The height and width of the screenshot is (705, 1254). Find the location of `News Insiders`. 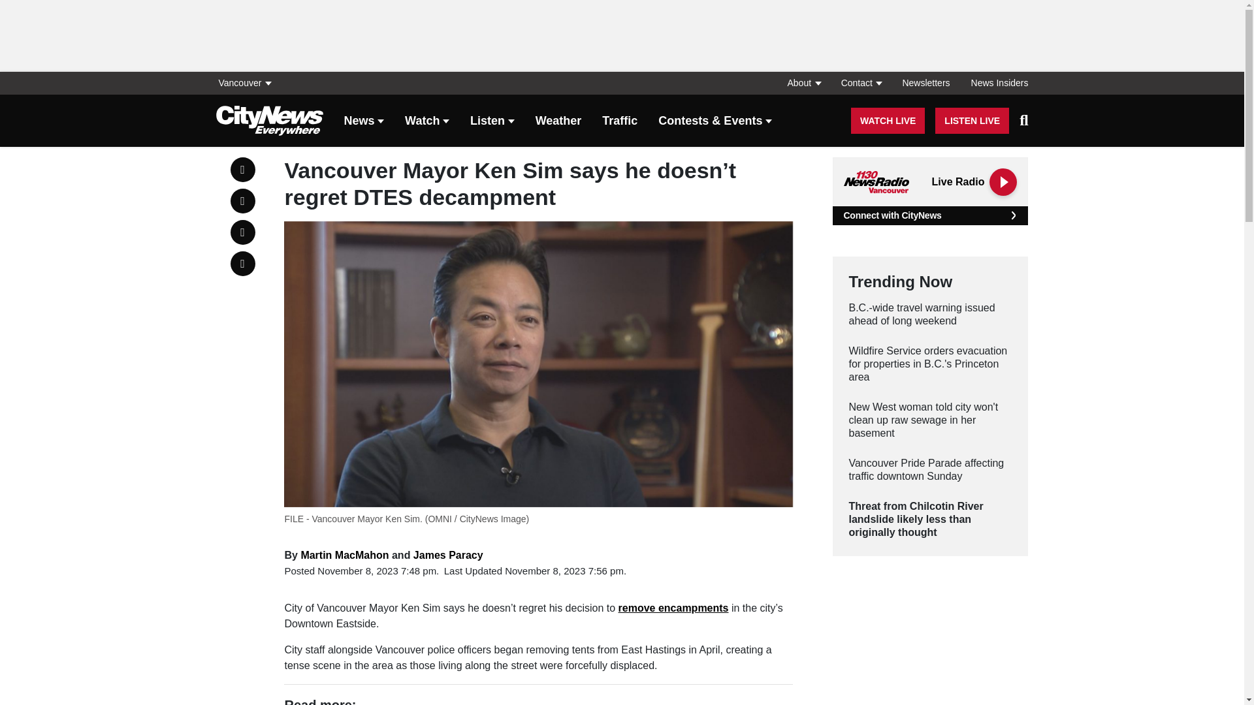

News Insiders is located at coordinates (994, 83).